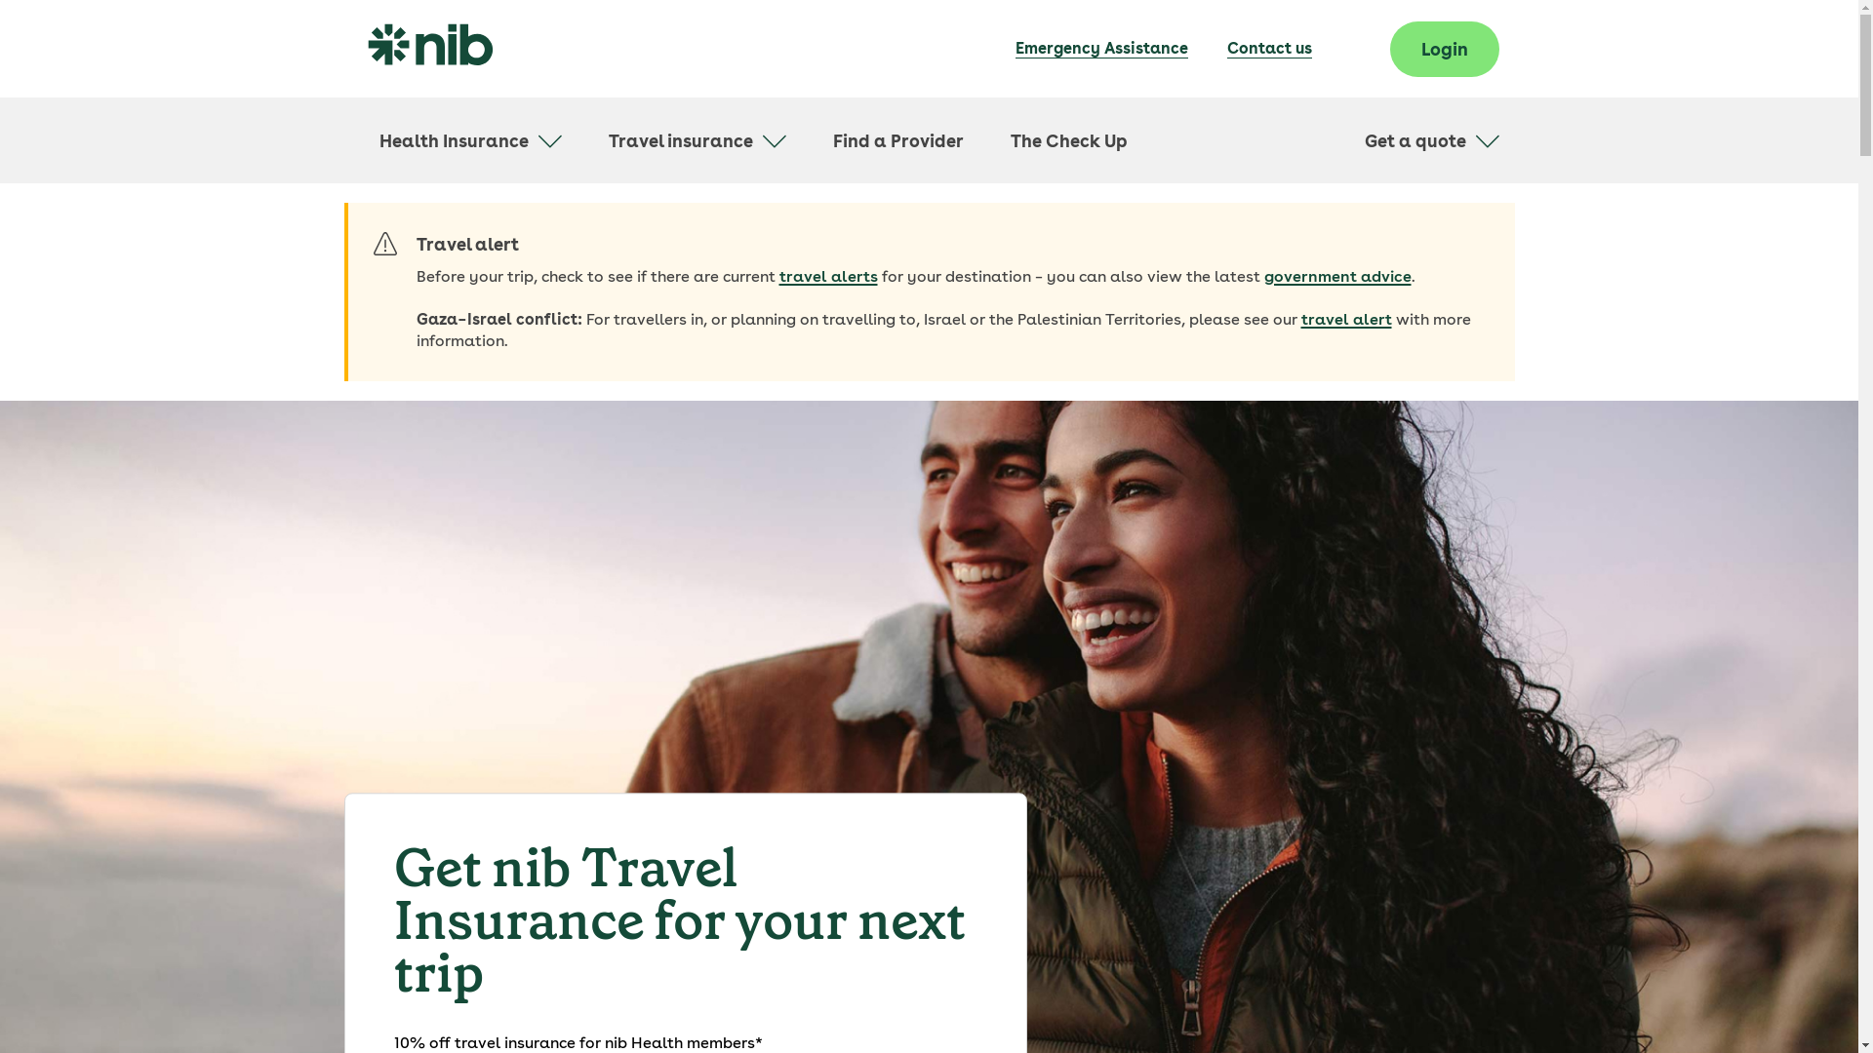  I want to click on Health Insurance, so click(470, 140).